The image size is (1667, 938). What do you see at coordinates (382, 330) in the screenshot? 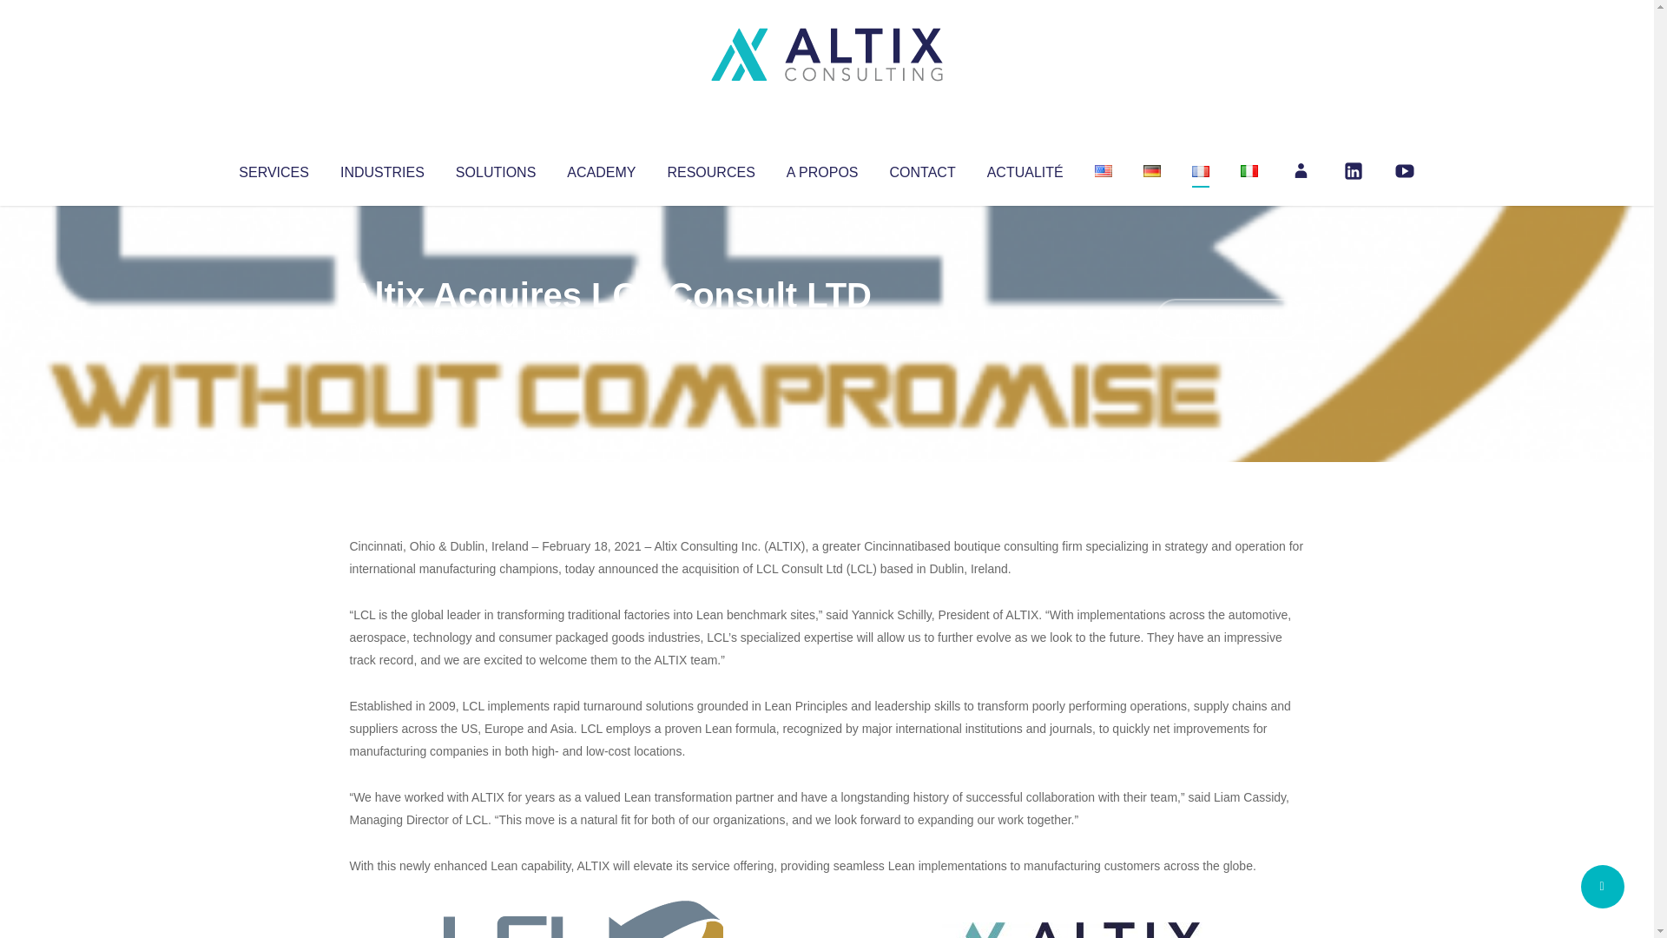
I see `Altix` at bounding box center [382, 330].